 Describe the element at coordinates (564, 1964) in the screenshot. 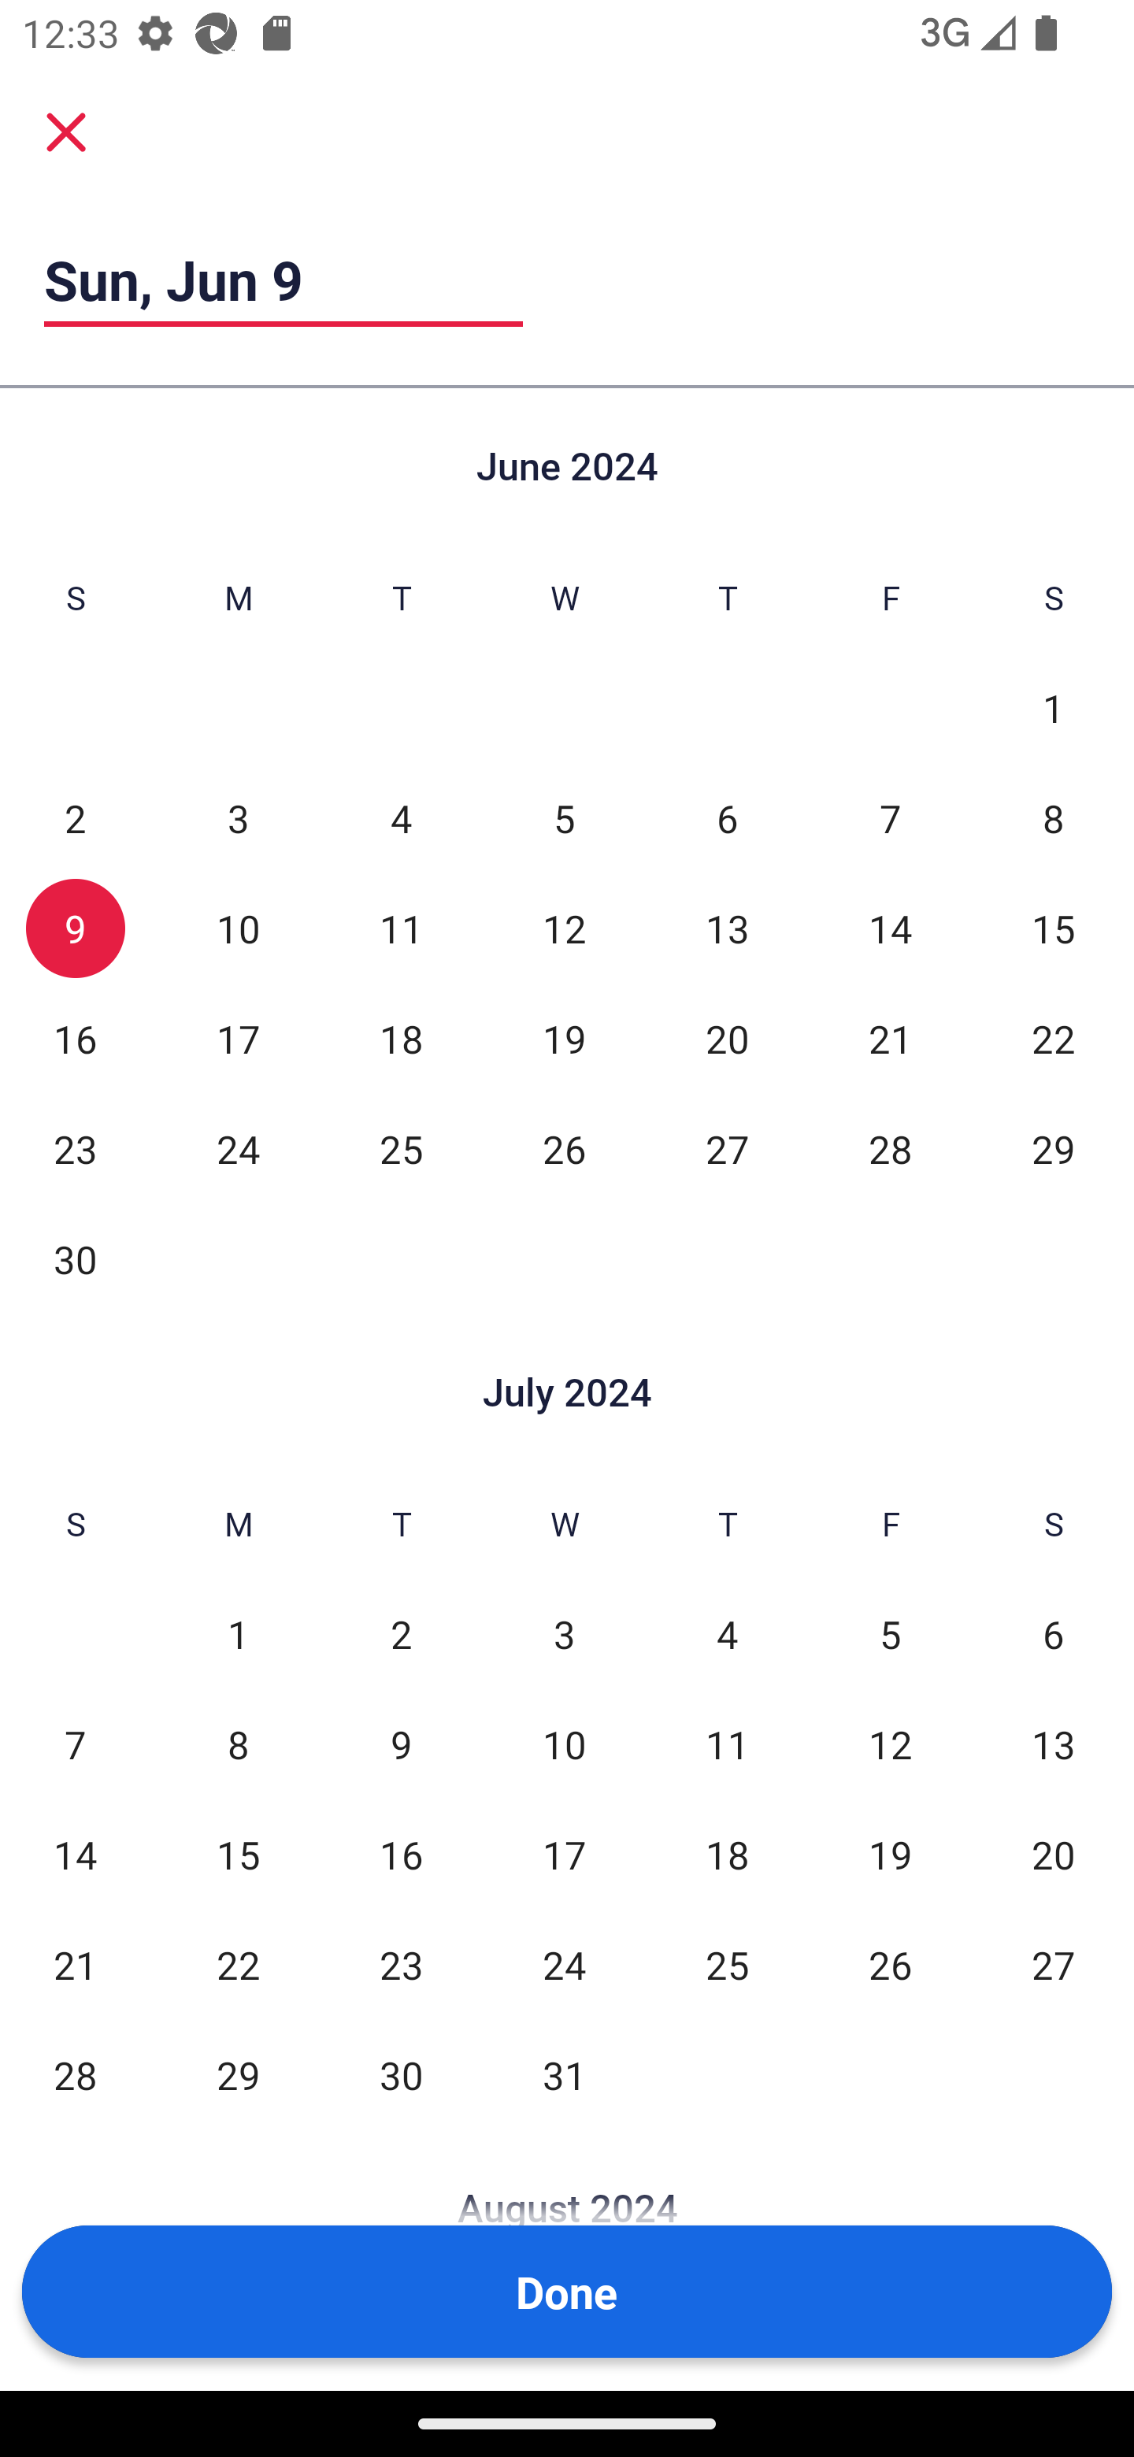

I see `24 Wed, Jul 24, Not Selected` at that location.